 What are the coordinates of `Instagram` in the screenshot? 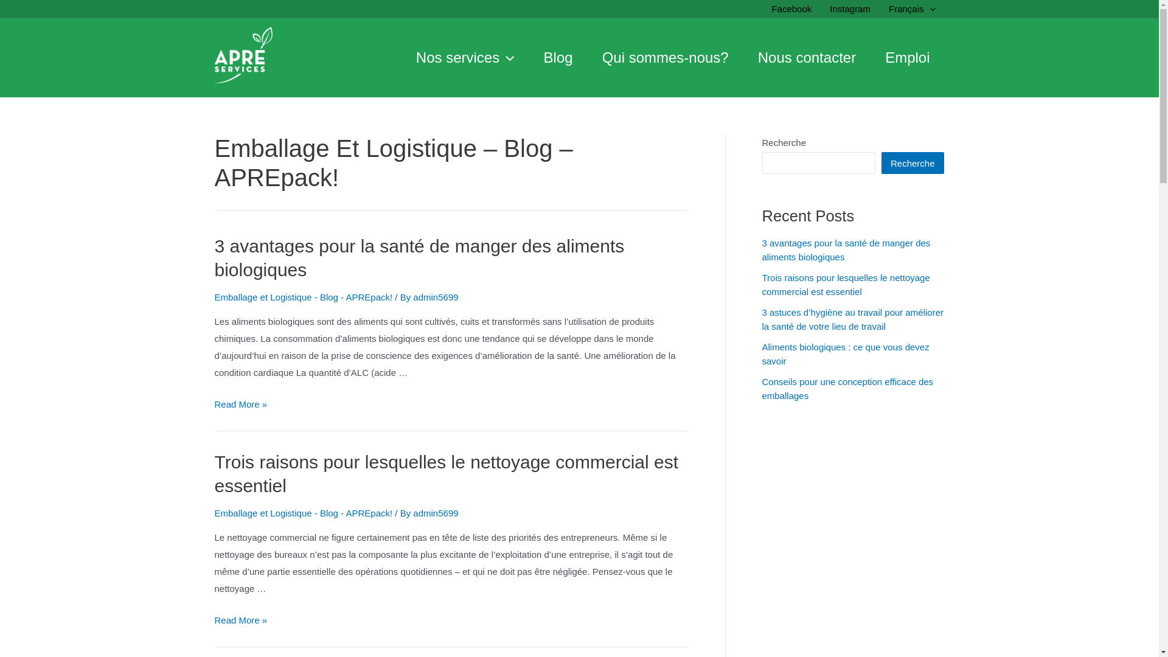 It's located at (850, 9).